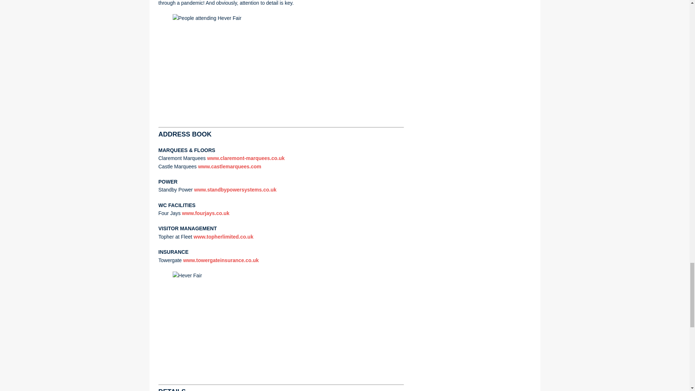 The image size is (695, 391). Describe the element at coordinates (229, 167) in the screenshot. I see `www.castlemarquees.com` at that location.